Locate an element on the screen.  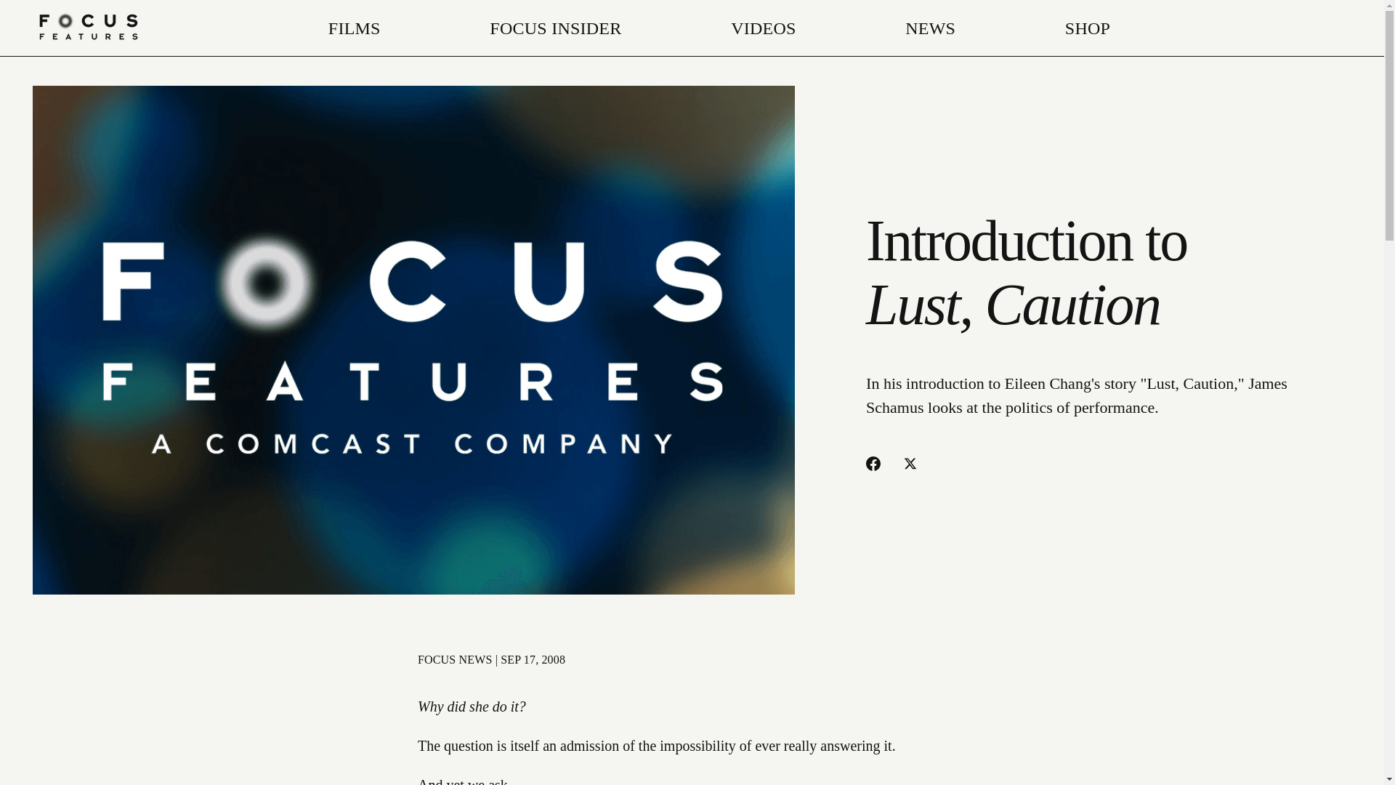
FILMS is located at coordinates (355, 28).